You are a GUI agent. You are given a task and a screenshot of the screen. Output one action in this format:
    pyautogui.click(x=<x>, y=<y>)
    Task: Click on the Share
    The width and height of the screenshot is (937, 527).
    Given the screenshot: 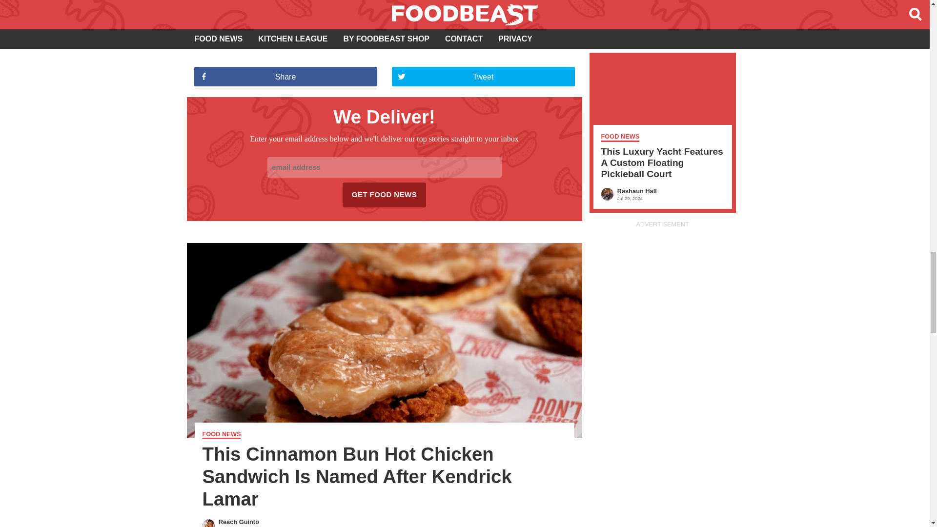 What is the action you would take?
    pyautogui.click(x=285, y=77)
    